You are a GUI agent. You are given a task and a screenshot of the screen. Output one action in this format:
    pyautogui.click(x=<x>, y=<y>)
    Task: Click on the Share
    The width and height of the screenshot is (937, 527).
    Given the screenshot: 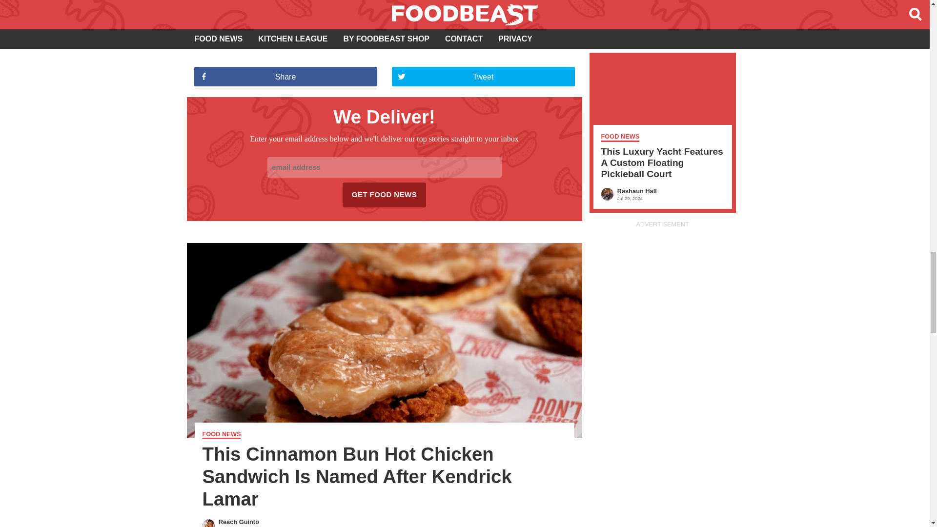 What is the action you would take?
    pyautogui.click(x=285, y=77)
    